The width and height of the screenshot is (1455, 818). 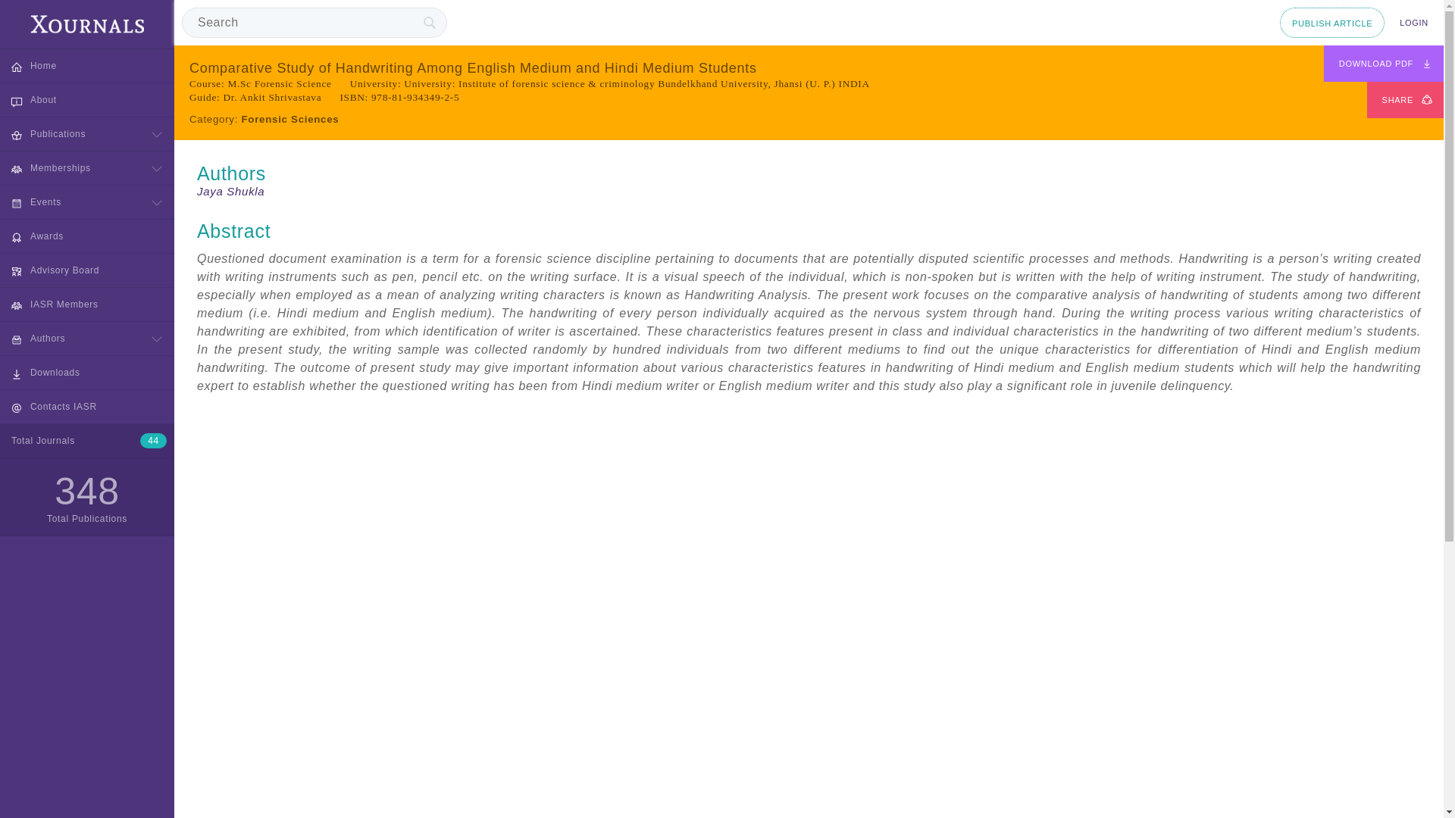 I want to click on Contacts IASR, so click(x=87, y=407).